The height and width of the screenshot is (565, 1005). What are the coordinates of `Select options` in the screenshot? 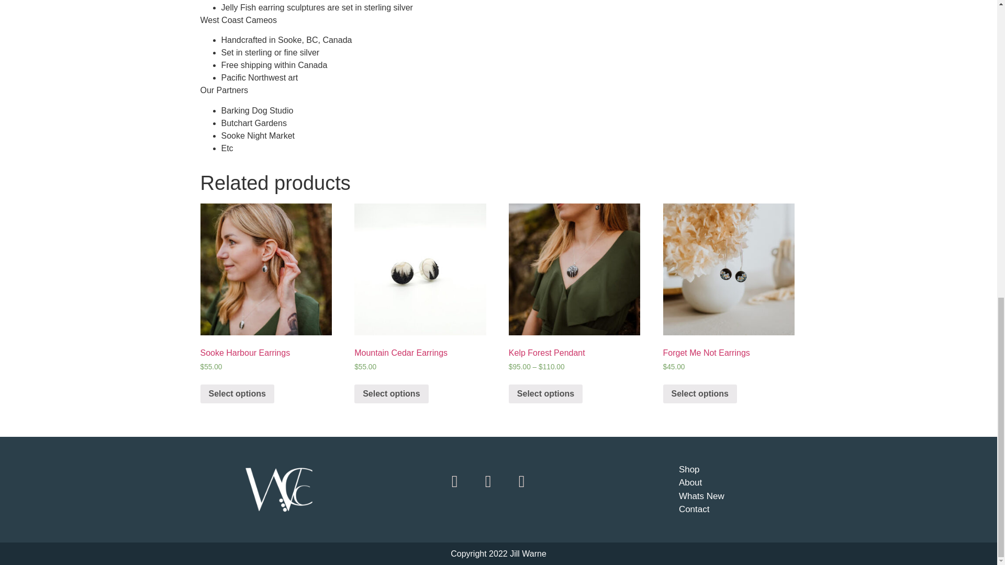 It's located at (700, 394).